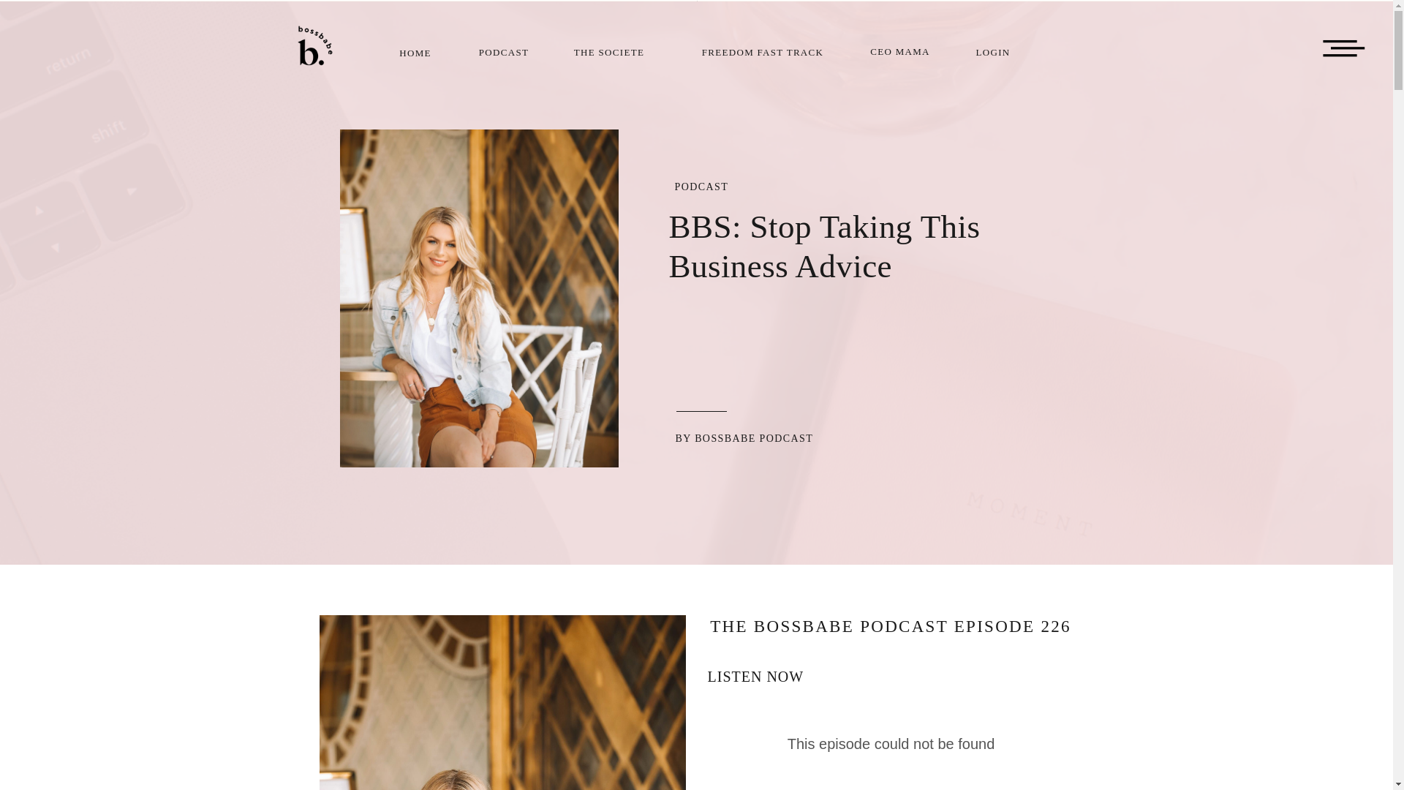 This screenshot has height=790, width=1404. What do you see at coordinates (899, 50) in the screenshot?
I see `CEO MAMA` at bounding box center [899, 50].